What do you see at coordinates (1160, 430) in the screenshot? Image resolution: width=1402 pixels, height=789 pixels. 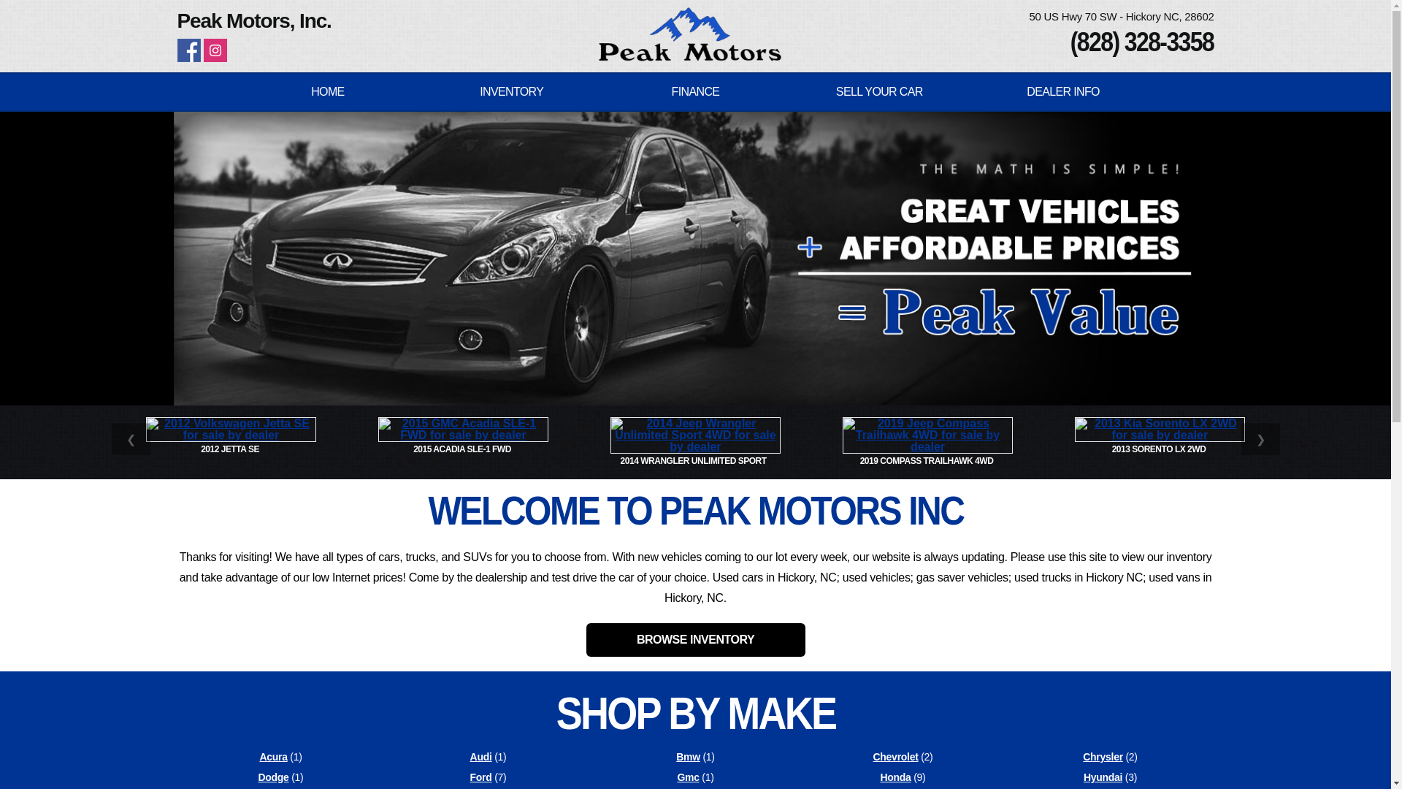 I see `2013 Kia Sorento LX 2WD For Sale!` at bounding box center [1160, 430].